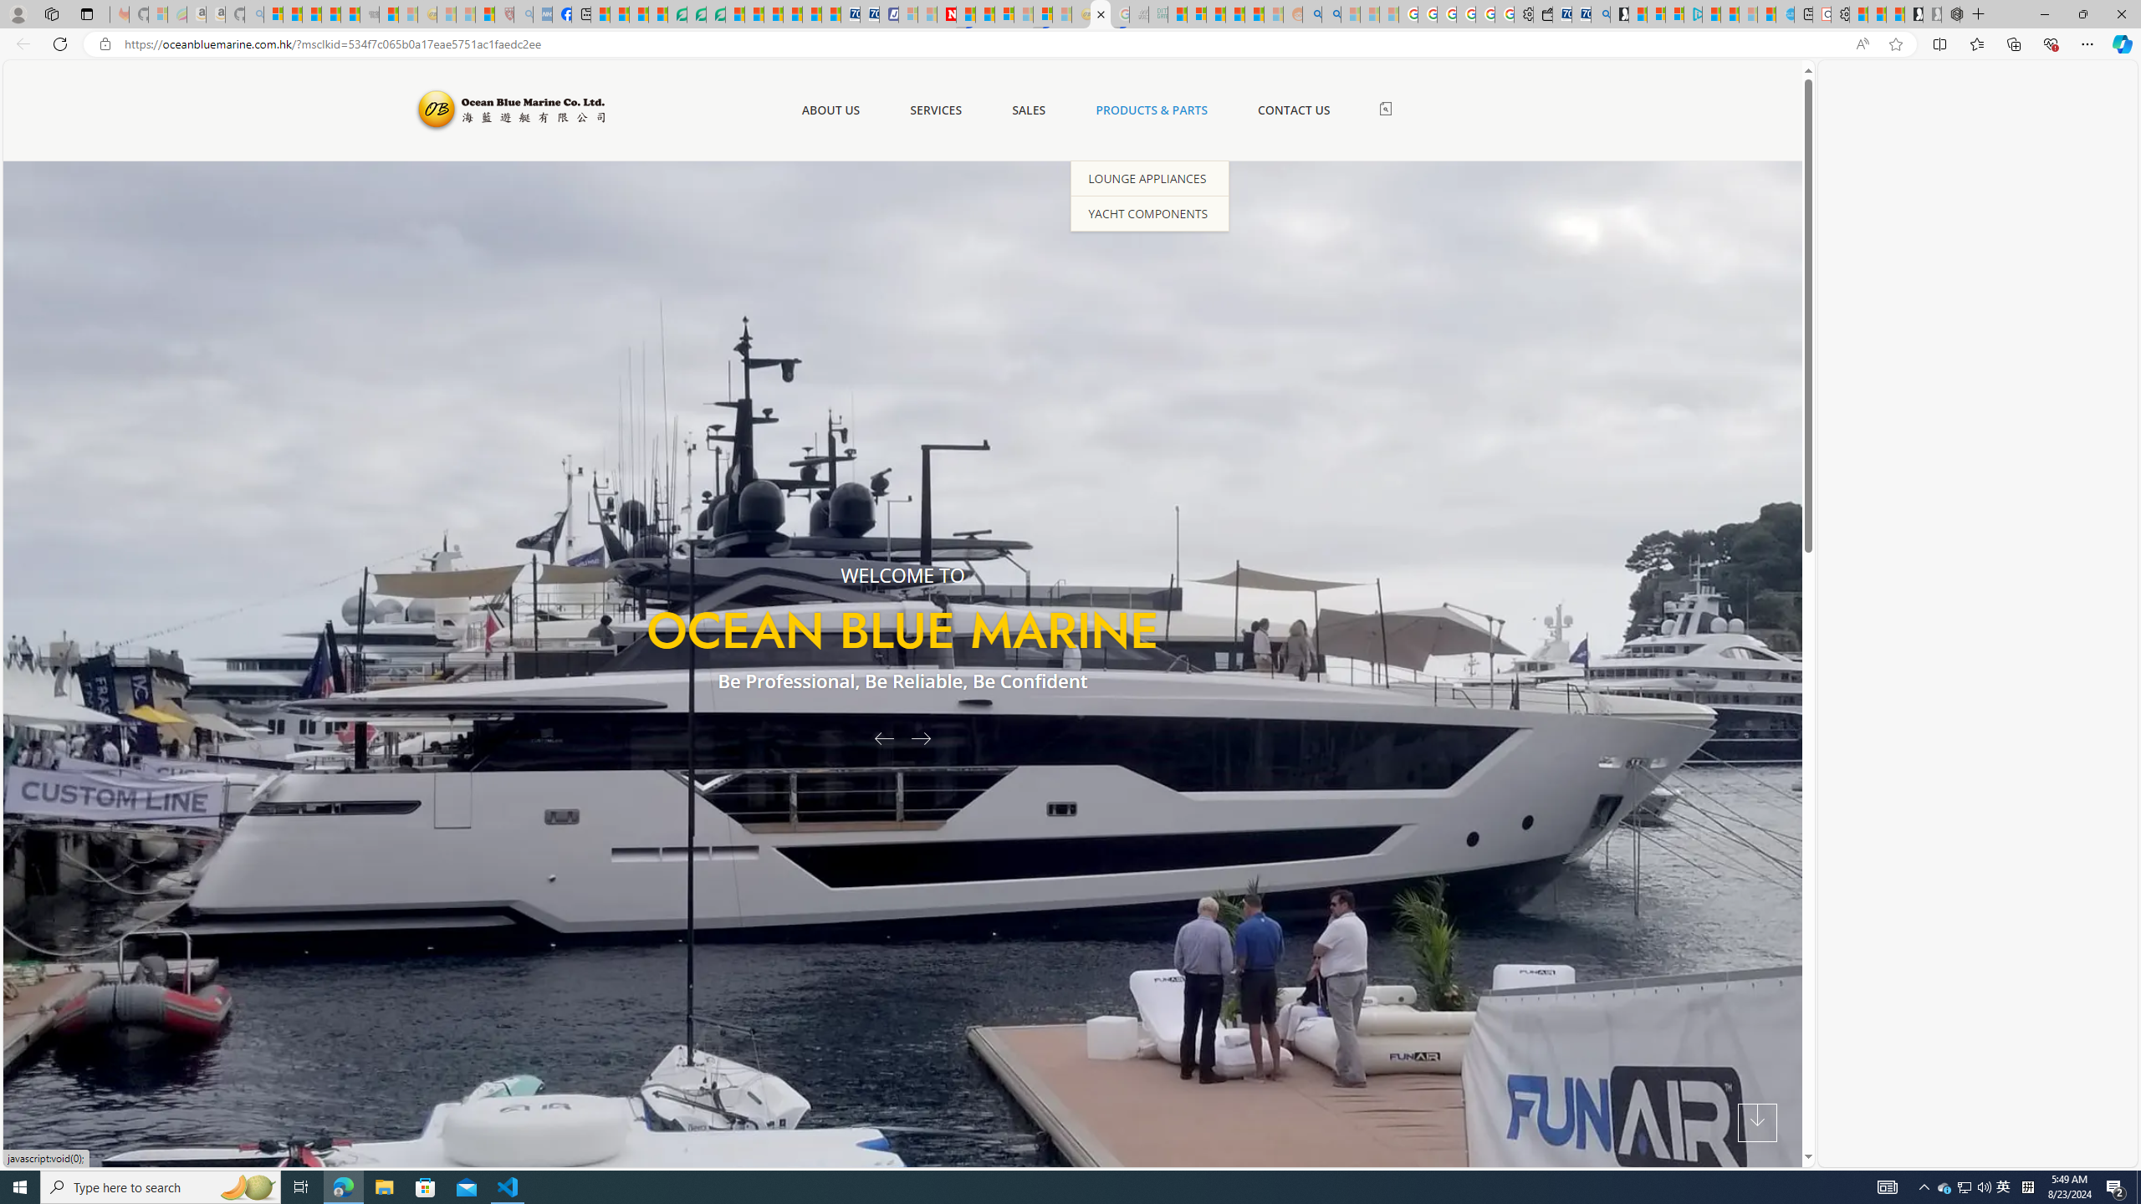  Describe the element at coordinates (1293, 110) in the screenshot. I see `CONTACT US` at that location.